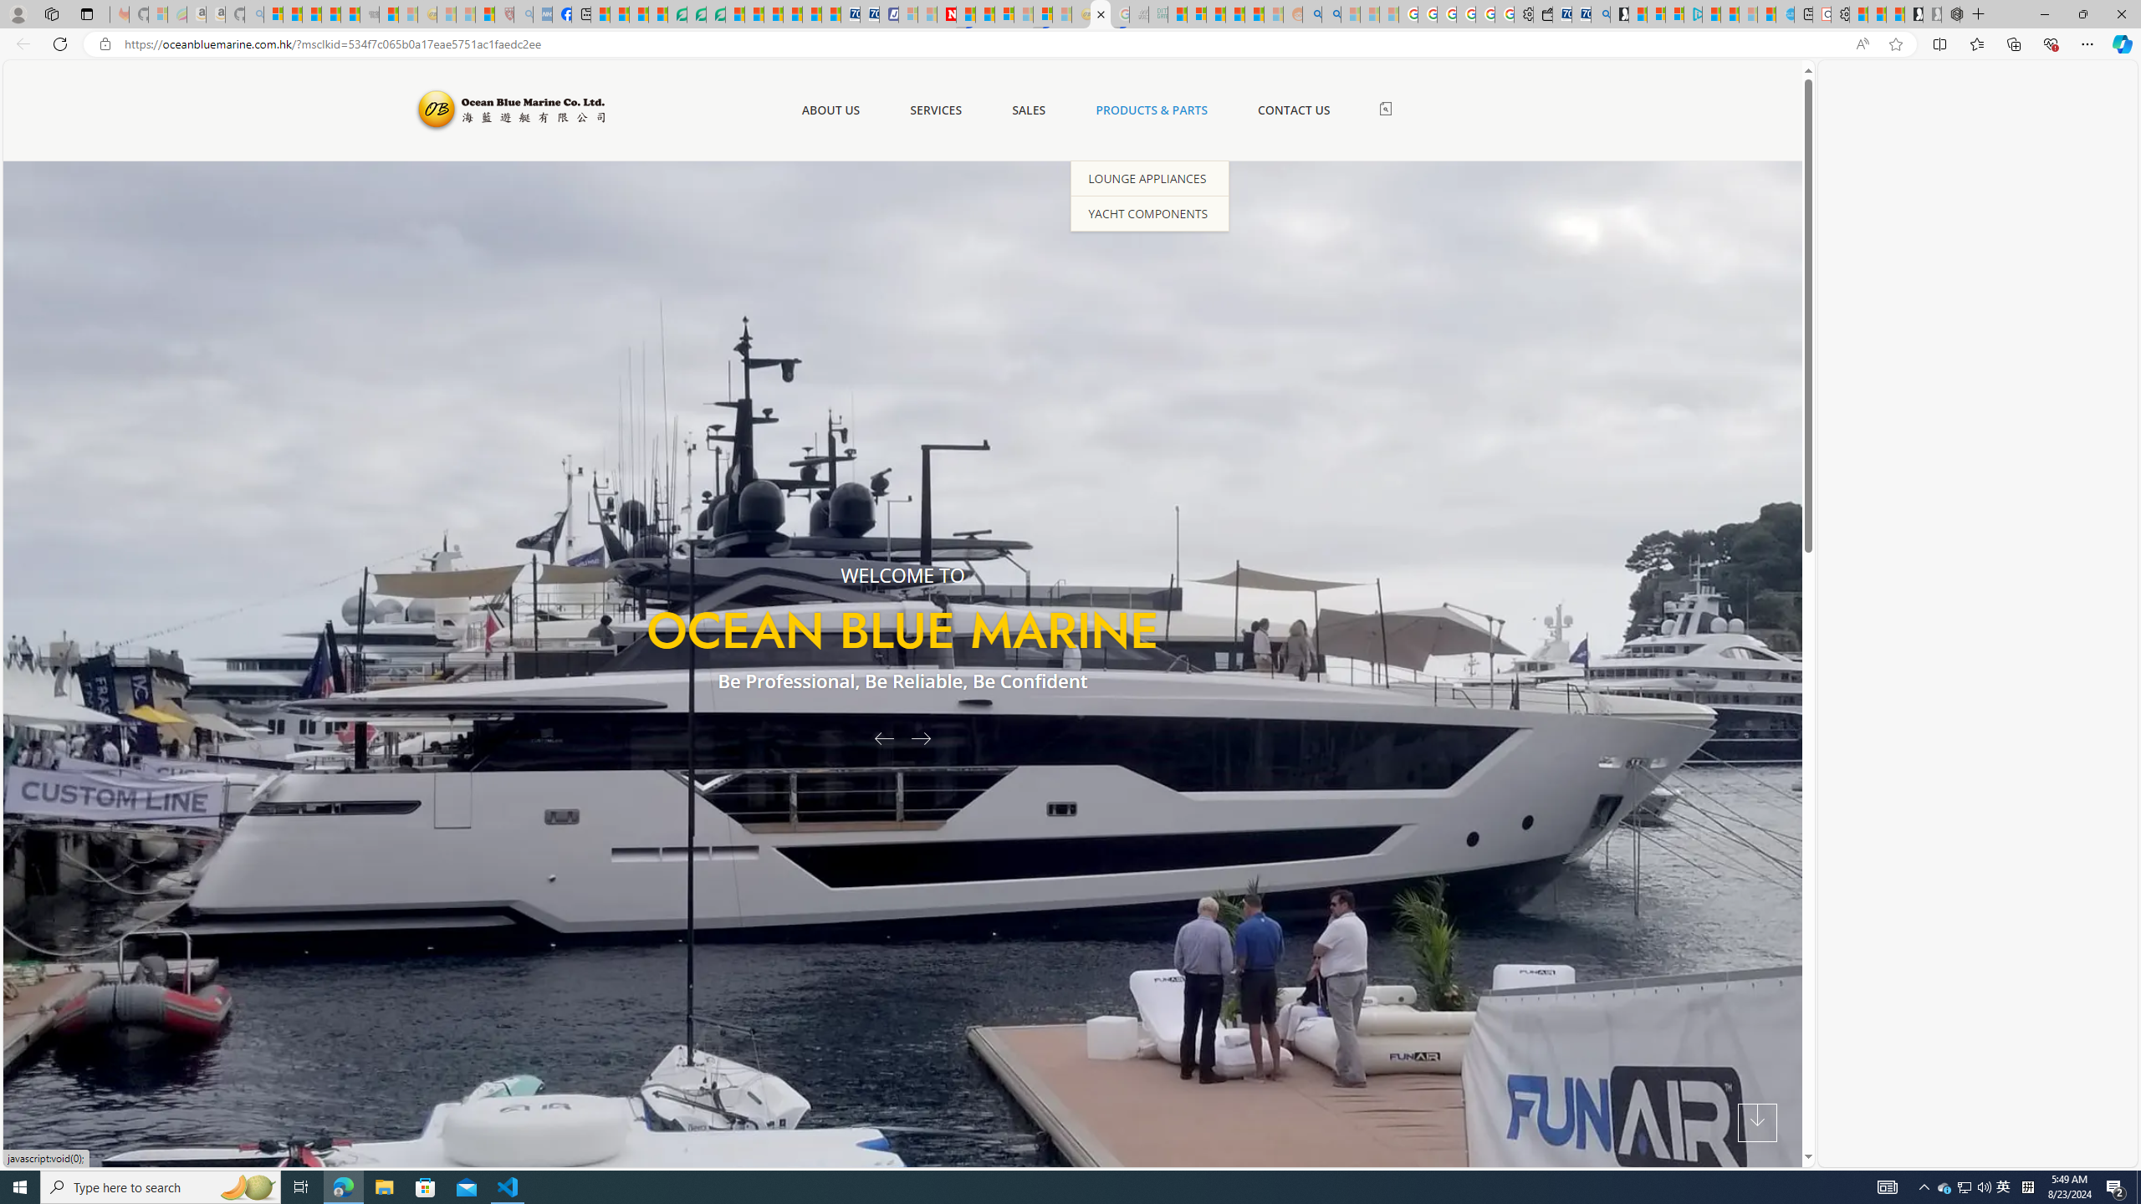  Describe the element at coordinates (1293, 110) in the screenshot. I see `CONTACT US` at that location.